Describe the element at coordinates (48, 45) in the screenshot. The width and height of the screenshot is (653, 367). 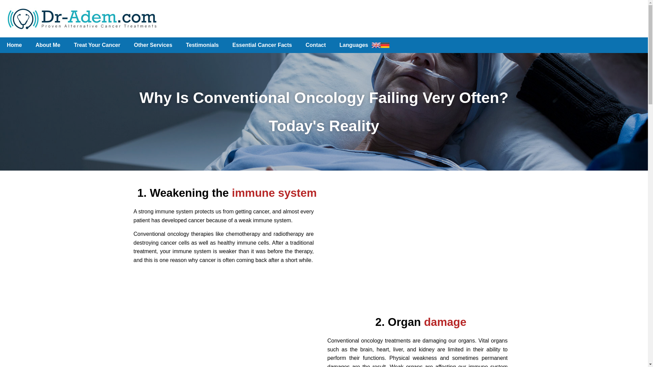
I see `About Me` at that location.